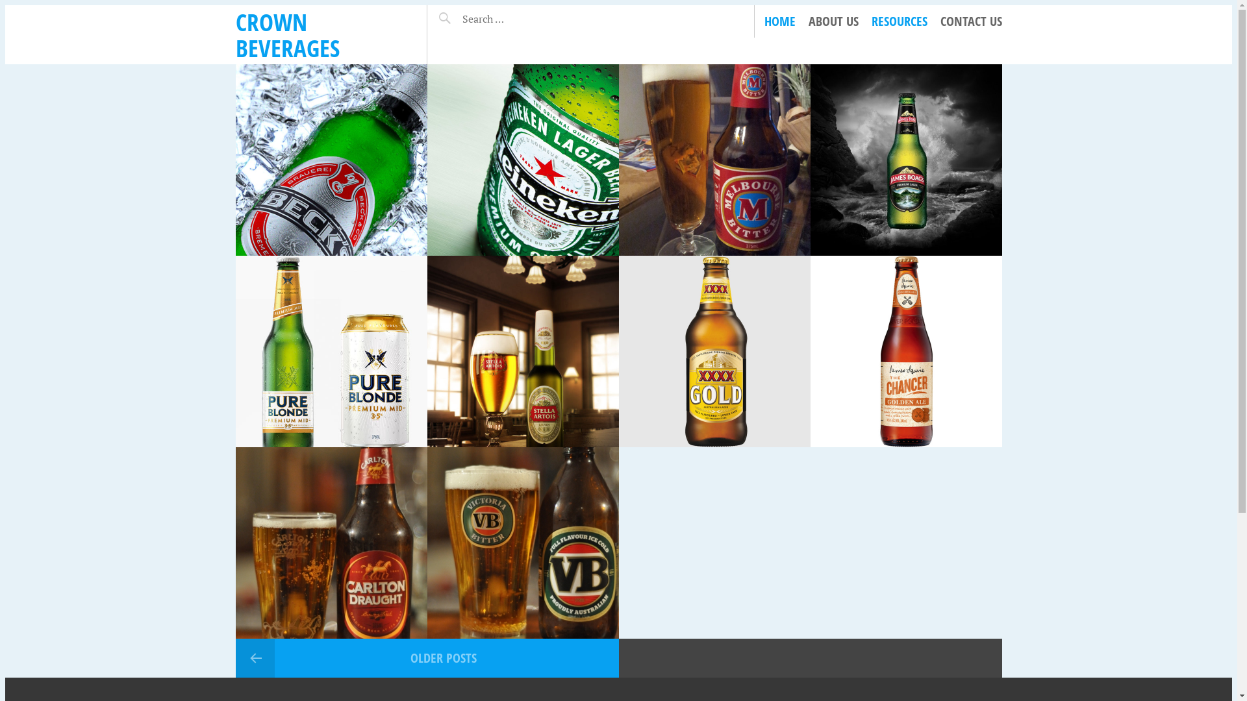 This screenshot has width=1247, height=701. What do you see at coordinates (900, 21) in the screenshot?
I see `RESOURCES` at bounding box center [900, 21].